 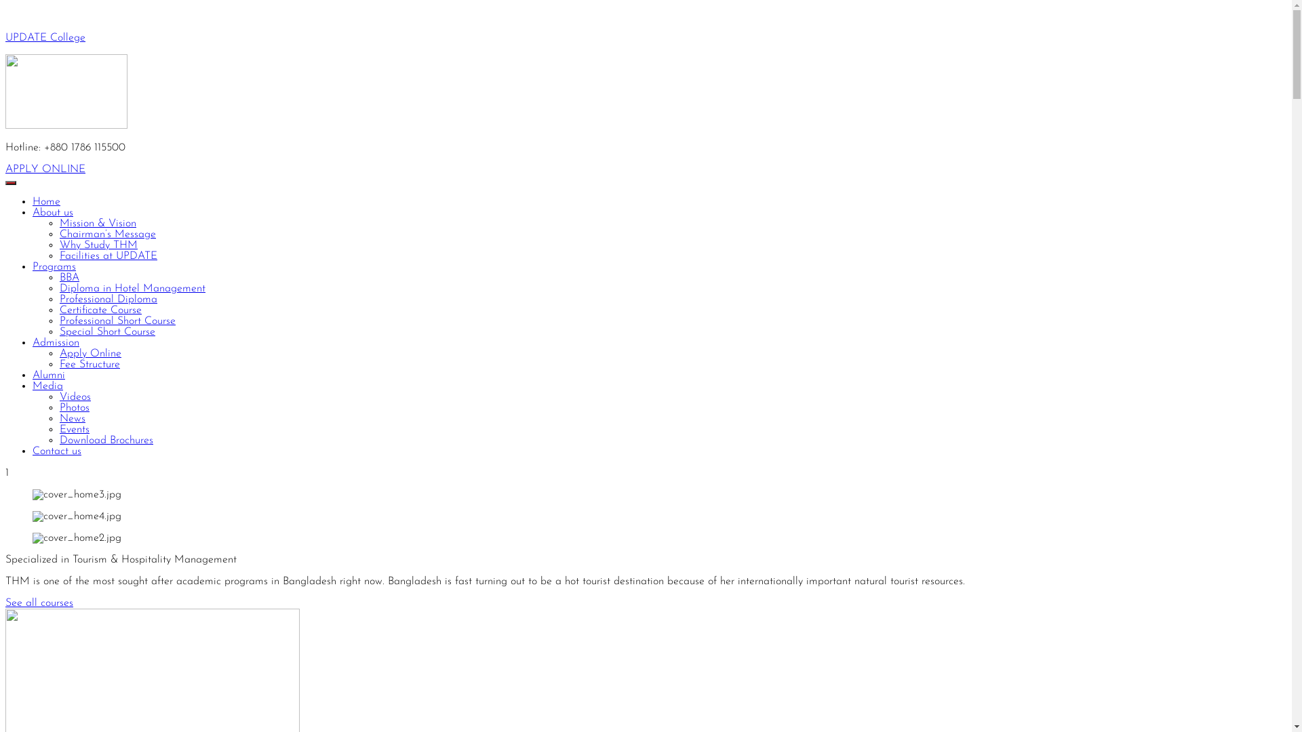 What do you see at coordinates (98, 224) in the screenshot?
I see `Mission & Vision` at bounding box center [98, 224].